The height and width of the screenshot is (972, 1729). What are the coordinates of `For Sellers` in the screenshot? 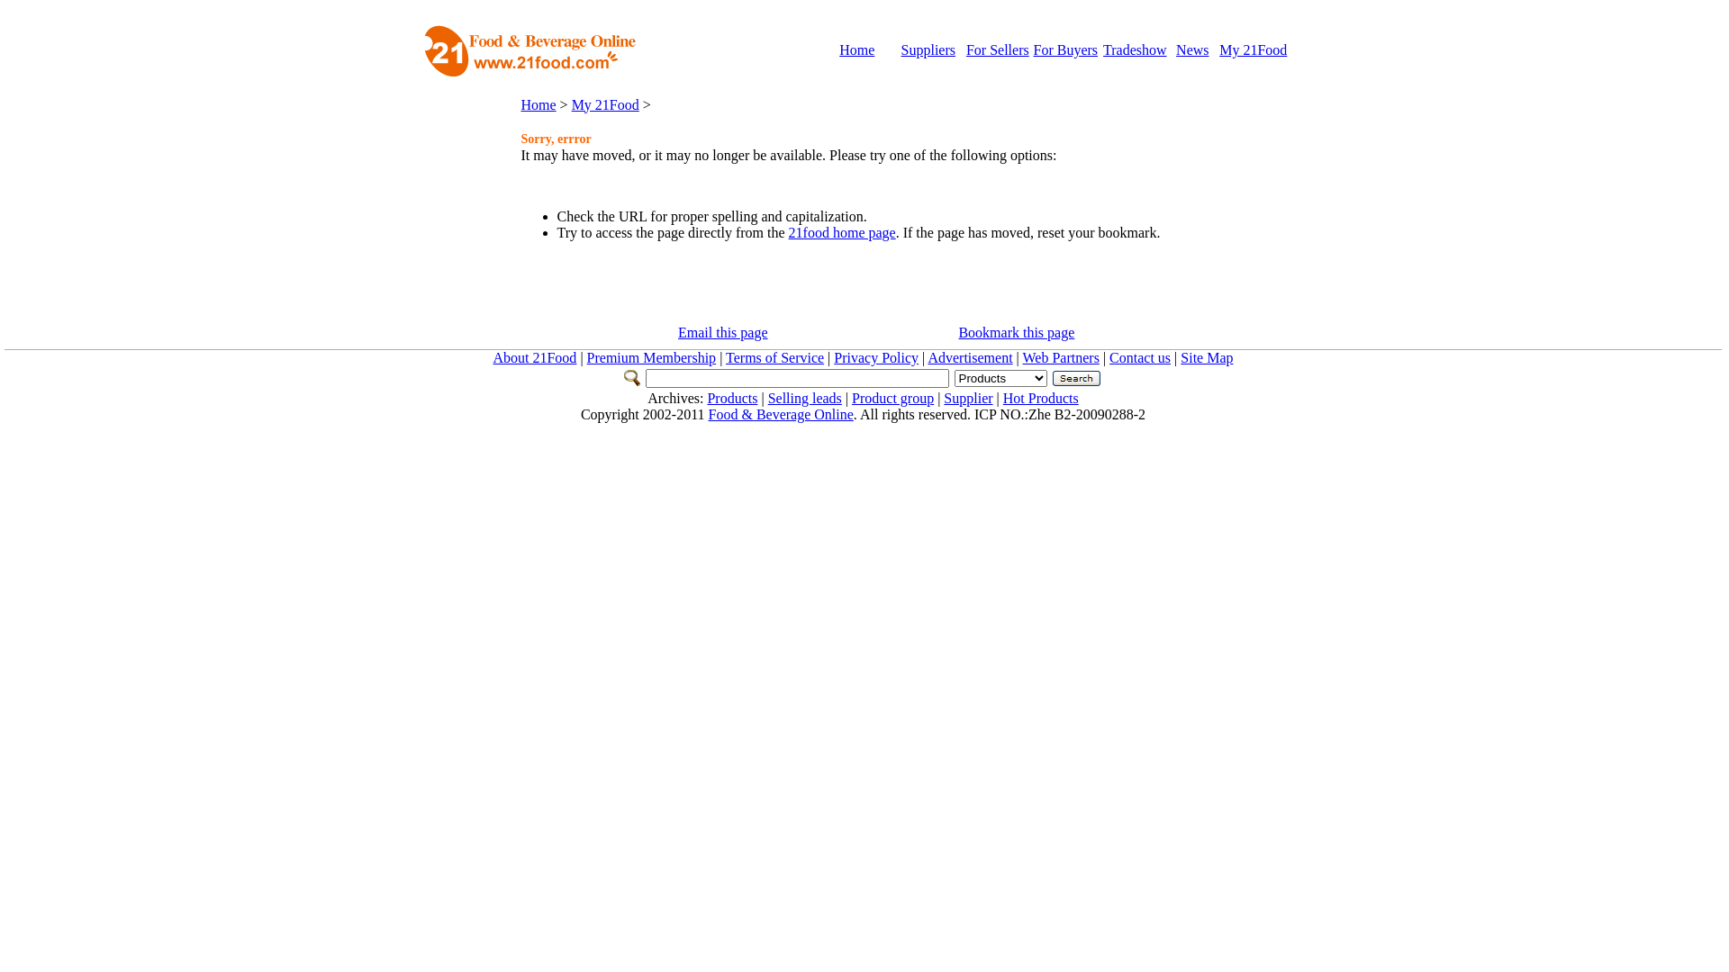 It's located at (998, 50).